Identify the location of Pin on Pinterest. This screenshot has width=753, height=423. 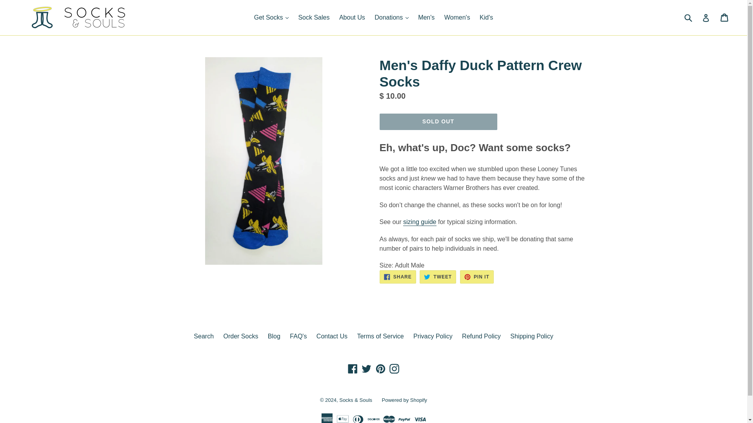
(477, 277).